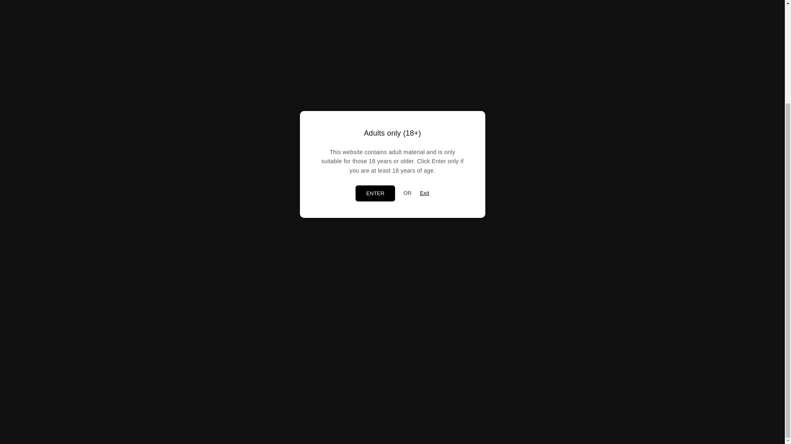 The height and width of the screenshot is (444, 791). Describe the element at coordinates (185, 403) in the screenshot. I see `Vape Wholesale Mcr on Instagram` at that location.